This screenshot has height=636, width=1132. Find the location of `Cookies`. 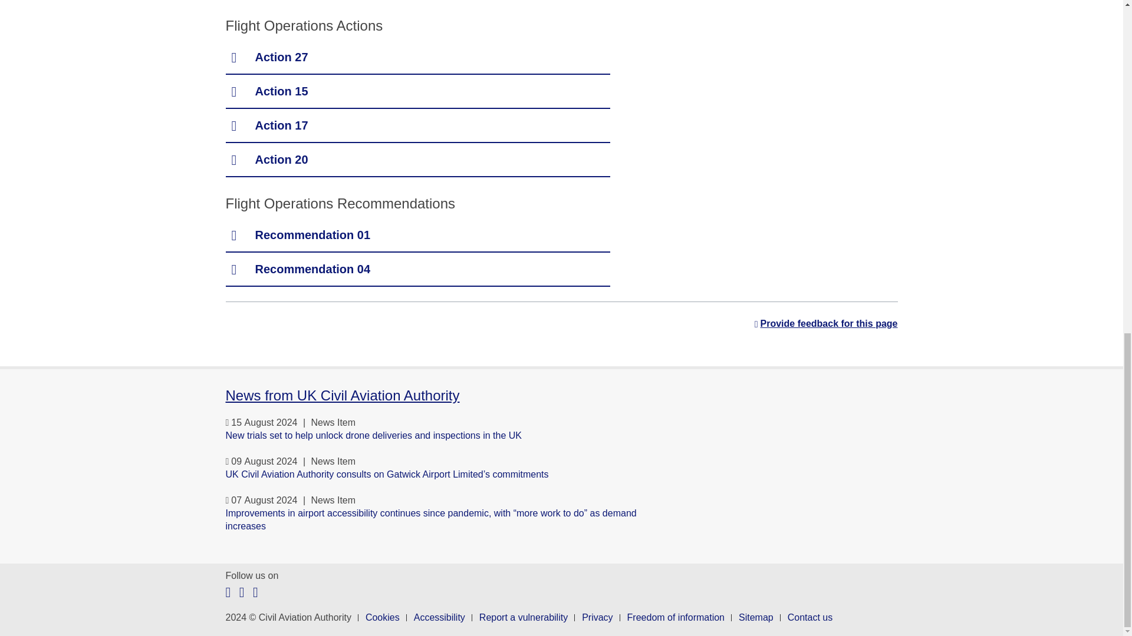

Cookies is located at coordinates (382, 617).